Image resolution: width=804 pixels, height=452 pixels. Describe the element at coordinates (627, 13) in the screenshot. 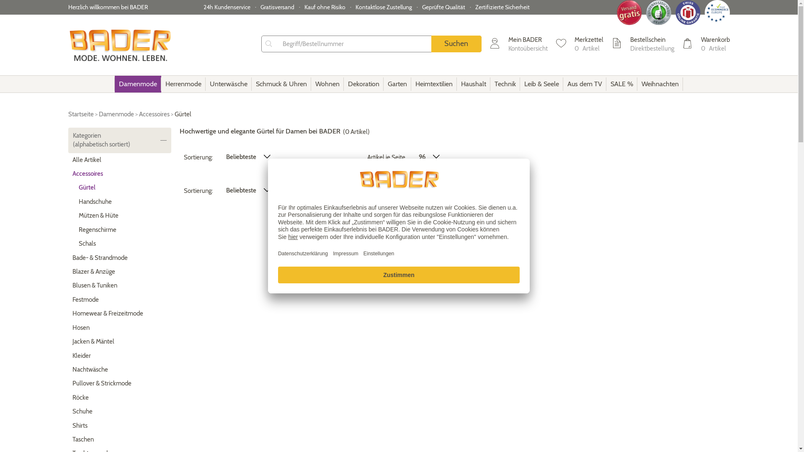

I see `Logo Versand gratis` at that location.